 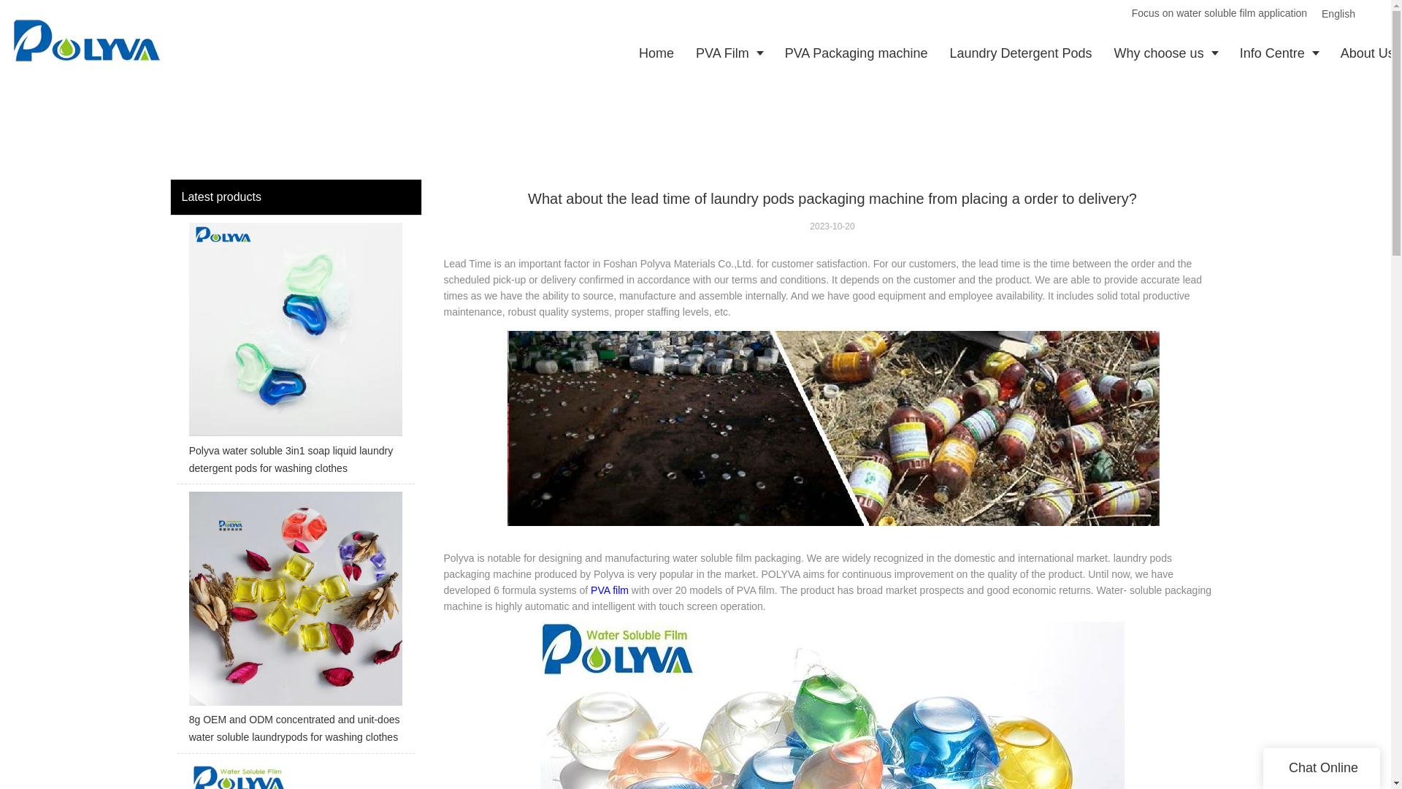 I want to click on Laundry Detergent Pods, so click(x=1019, y=53).